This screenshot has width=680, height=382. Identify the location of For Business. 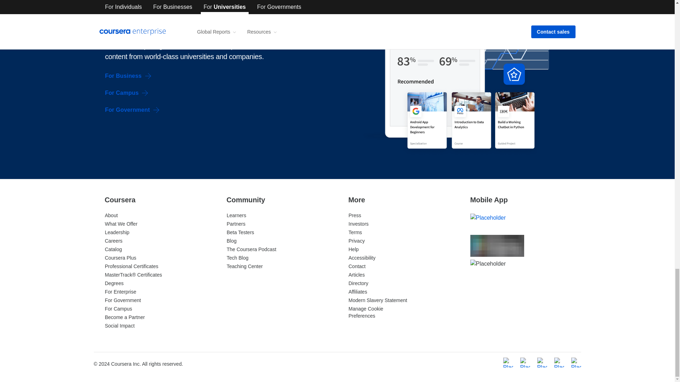
(128, 76).